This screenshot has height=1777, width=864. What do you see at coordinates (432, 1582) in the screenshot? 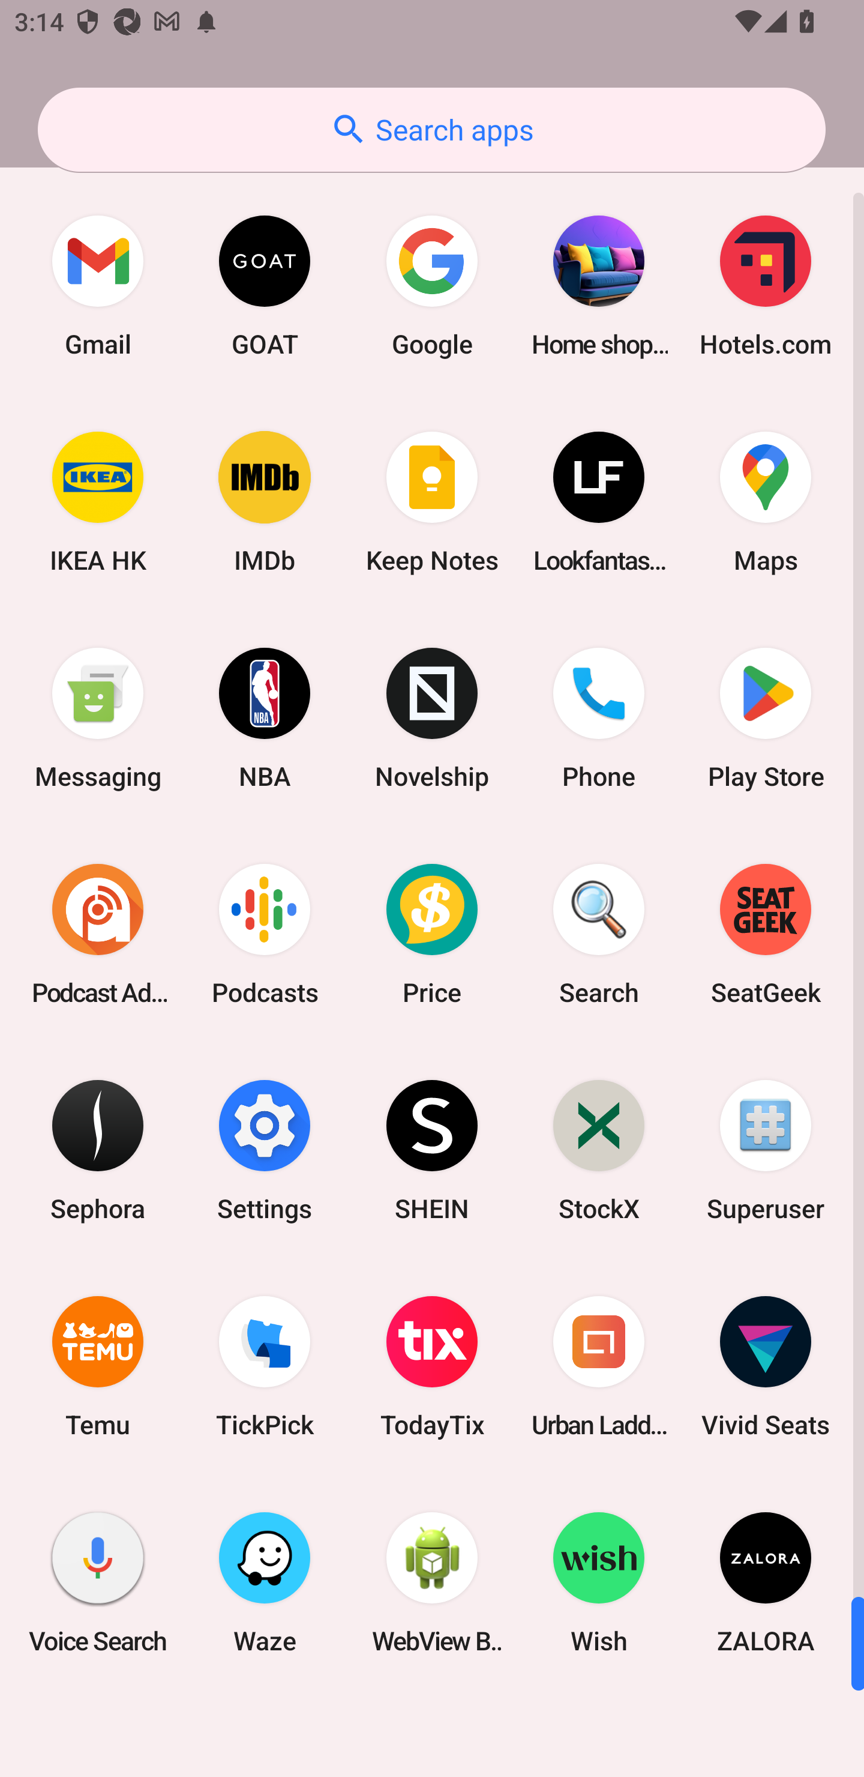
I see `WebView Browser Tester` at bounding box center [432, 1582].